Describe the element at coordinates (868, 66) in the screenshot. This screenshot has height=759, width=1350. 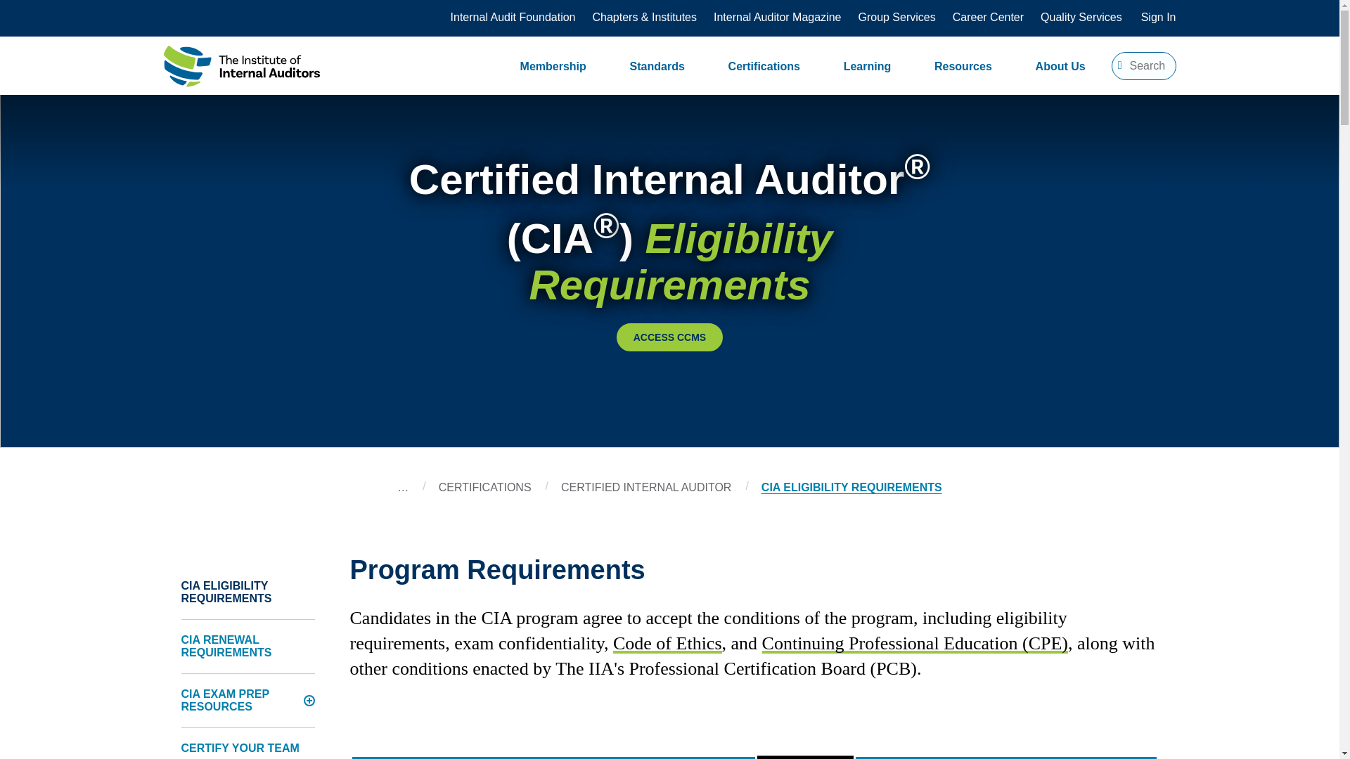
I see `Learning` at that location.